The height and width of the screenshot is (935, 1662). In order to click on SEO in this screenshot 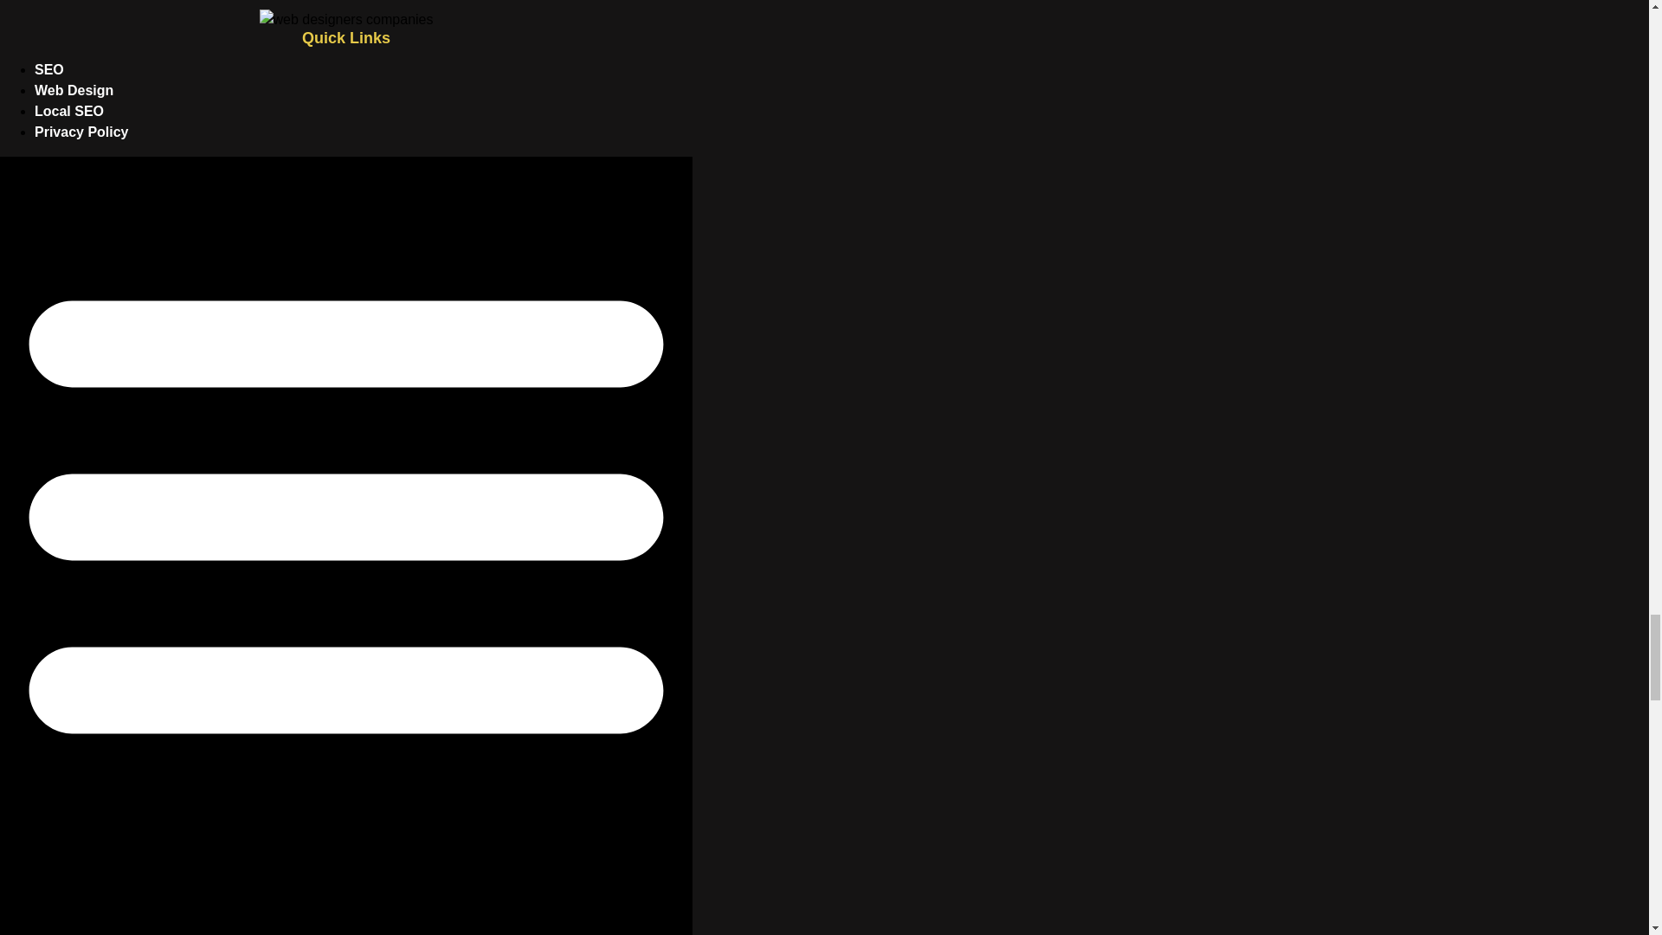, I will do `click(49, 69)`.